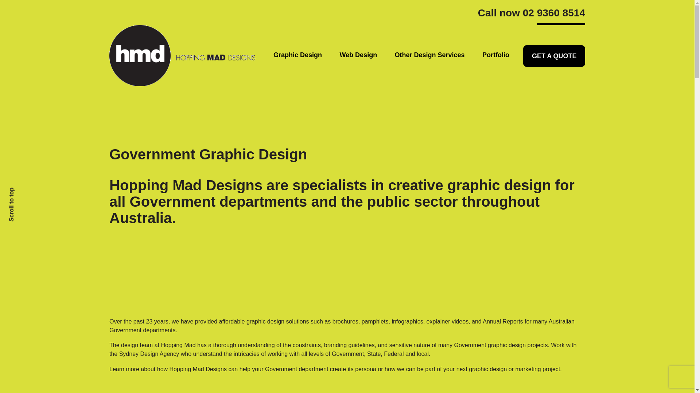 The width and height of the screenshot is (700, 393). What do you see at coordinates (358, 55) in the screenshot?
I see `Web Design` at bounding box center [358, 55].